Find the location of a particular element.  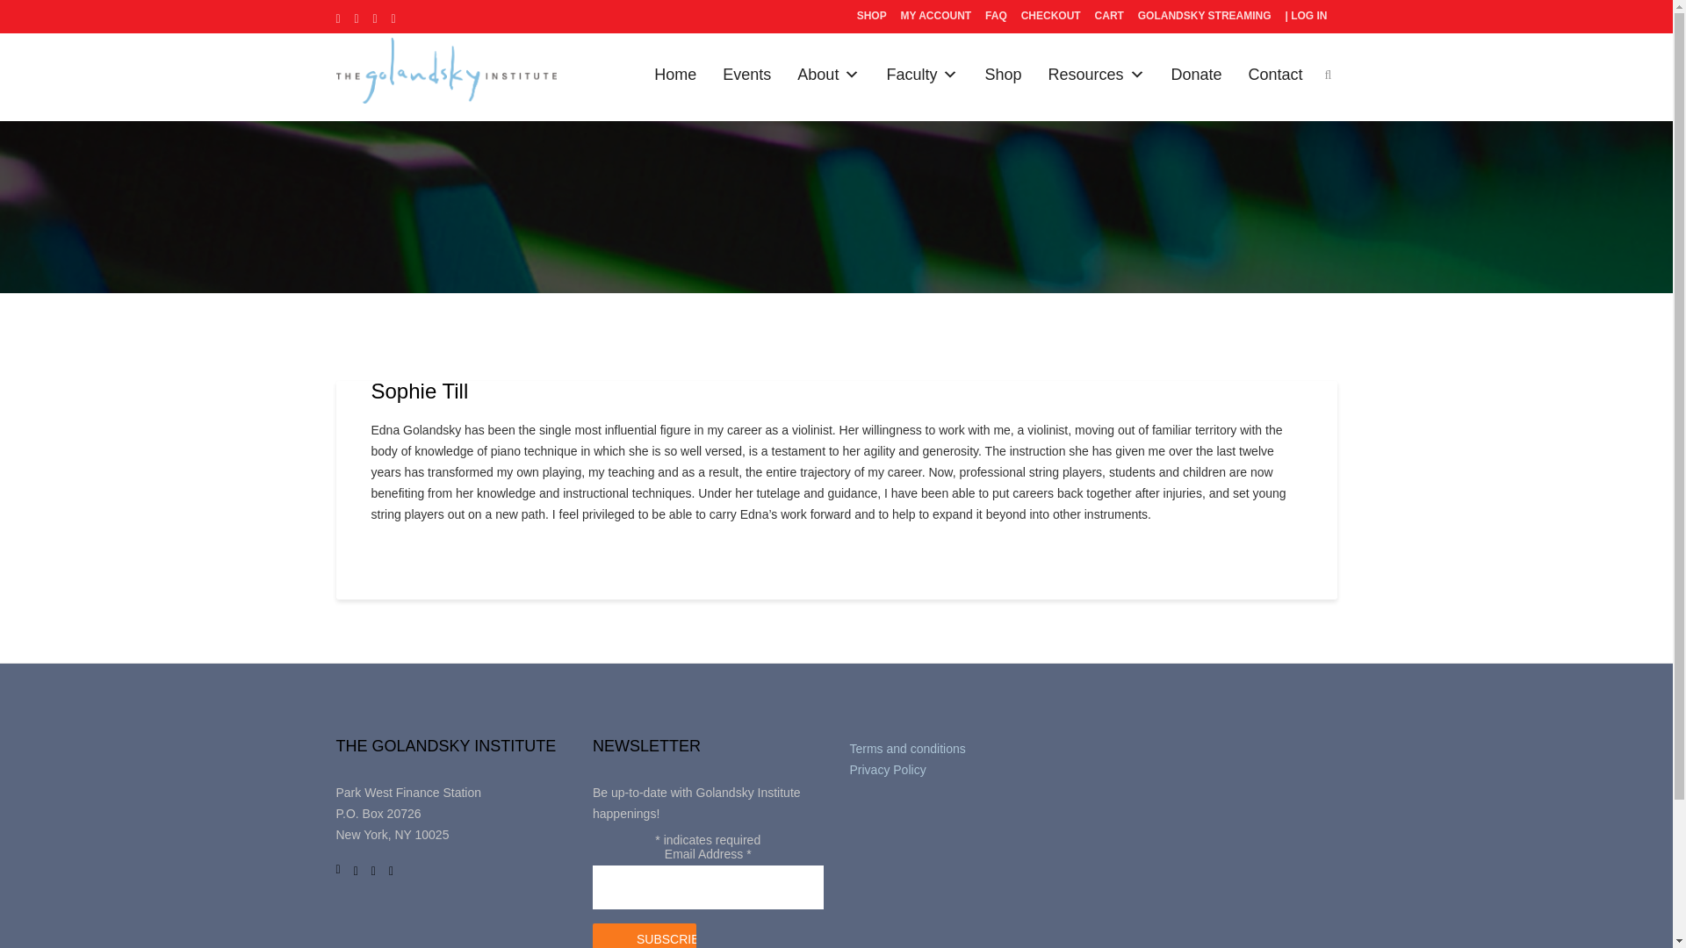

Home is located at coordinates (674, 75).